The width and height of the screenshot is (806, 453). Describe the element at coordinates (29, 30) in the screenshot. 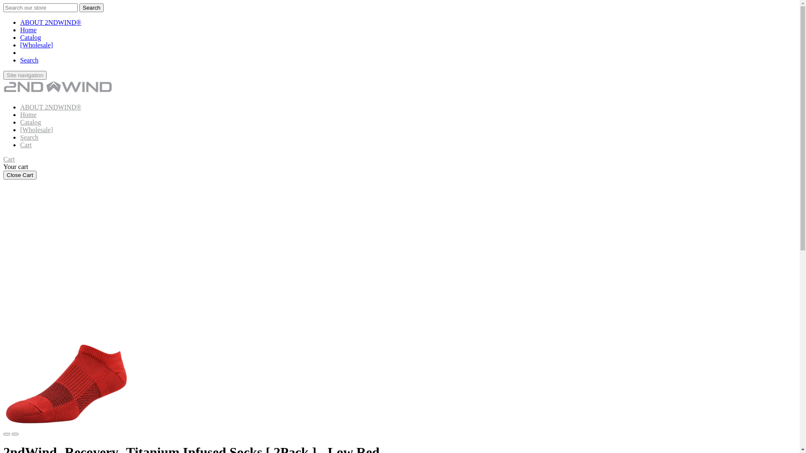

I see `Home` at that location.